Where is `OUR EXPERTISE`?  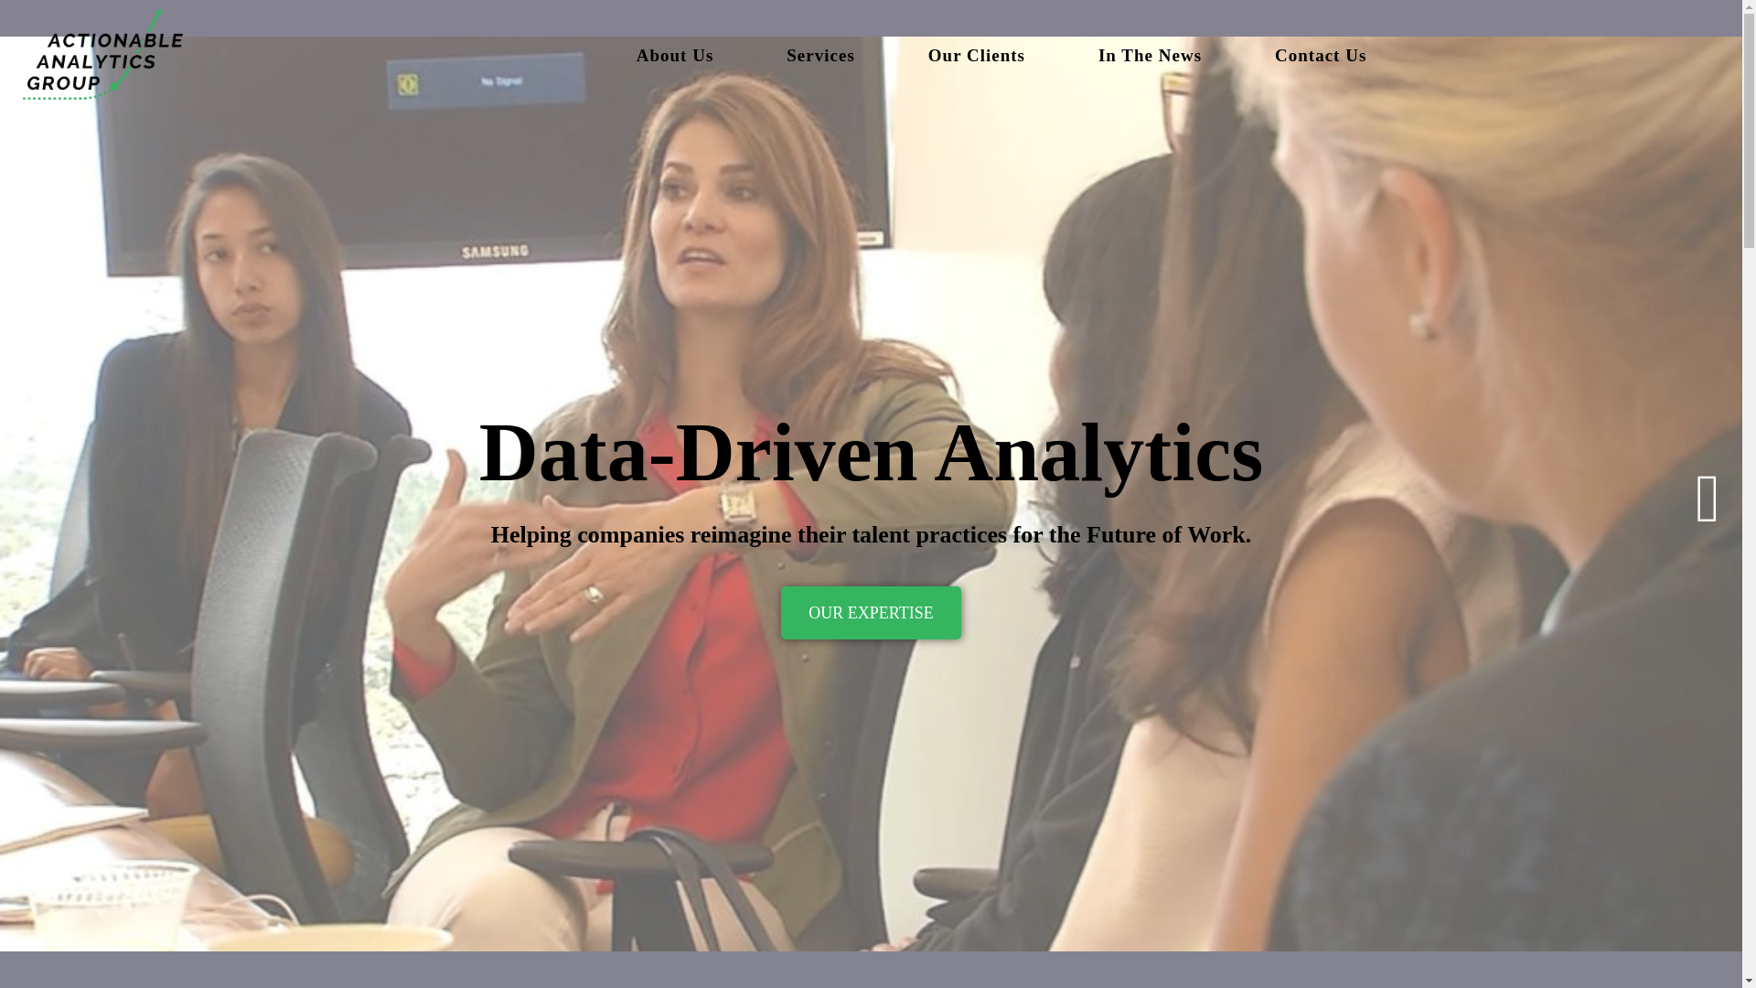
OUR EXPERTISE is located at coordinates (871, 613).